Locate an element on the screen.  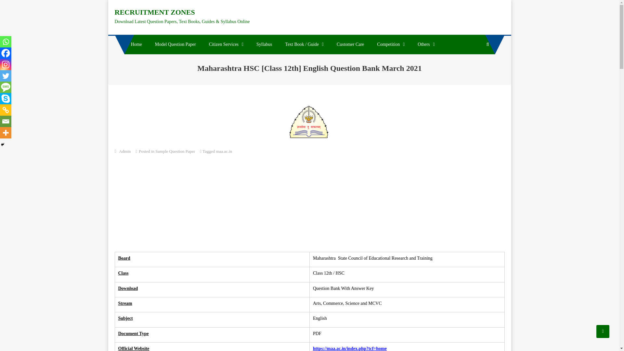
Facebook is located at coordinates (6, 53).